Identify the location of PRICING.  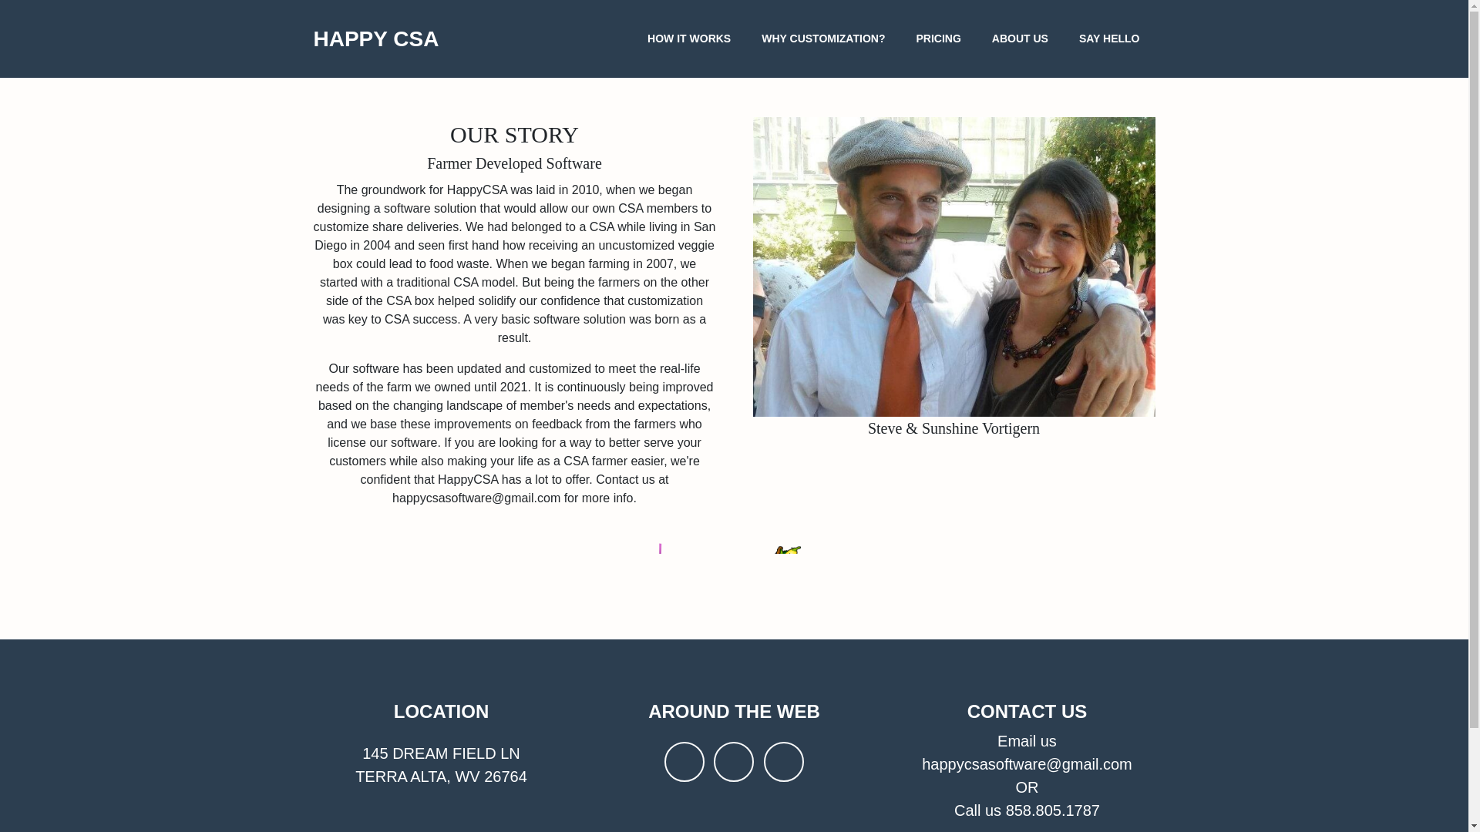
(937, 39).